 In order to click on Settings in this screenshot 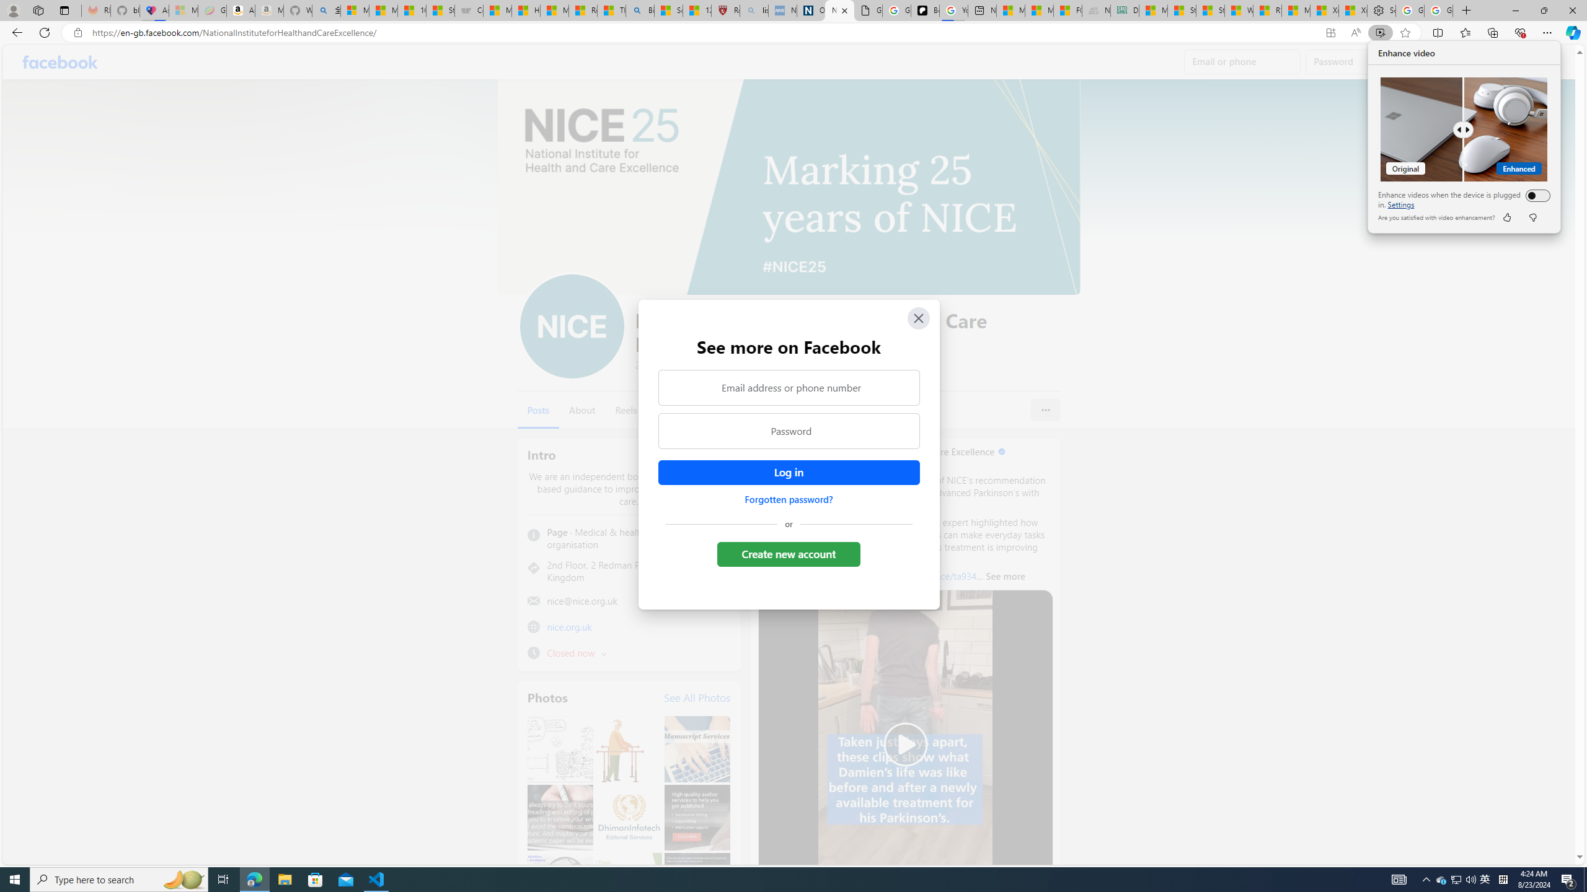, I will do `click(1400, 204)`.